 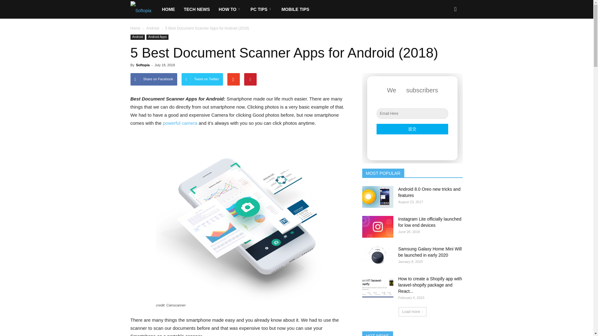 What do you see at coordinates (168, 9) in the screenshot?
I see `HOME` at bounding box center [168, 9].